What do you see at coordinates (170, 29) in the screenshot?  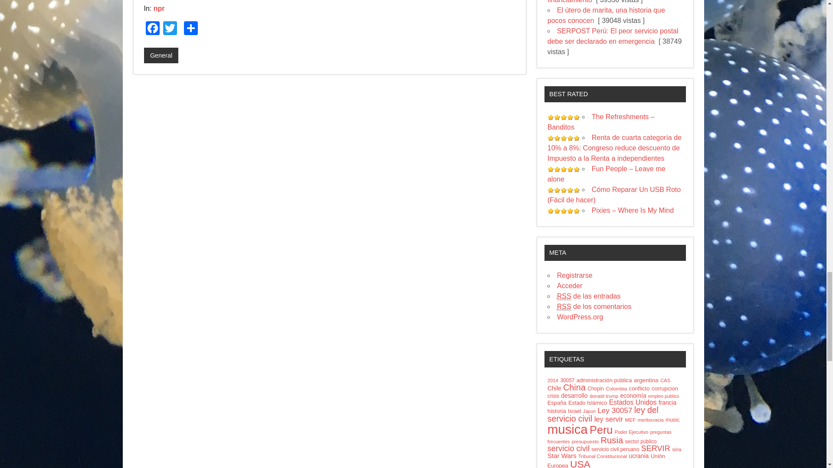 I see `Twitter` at bounding box center [170, 29].